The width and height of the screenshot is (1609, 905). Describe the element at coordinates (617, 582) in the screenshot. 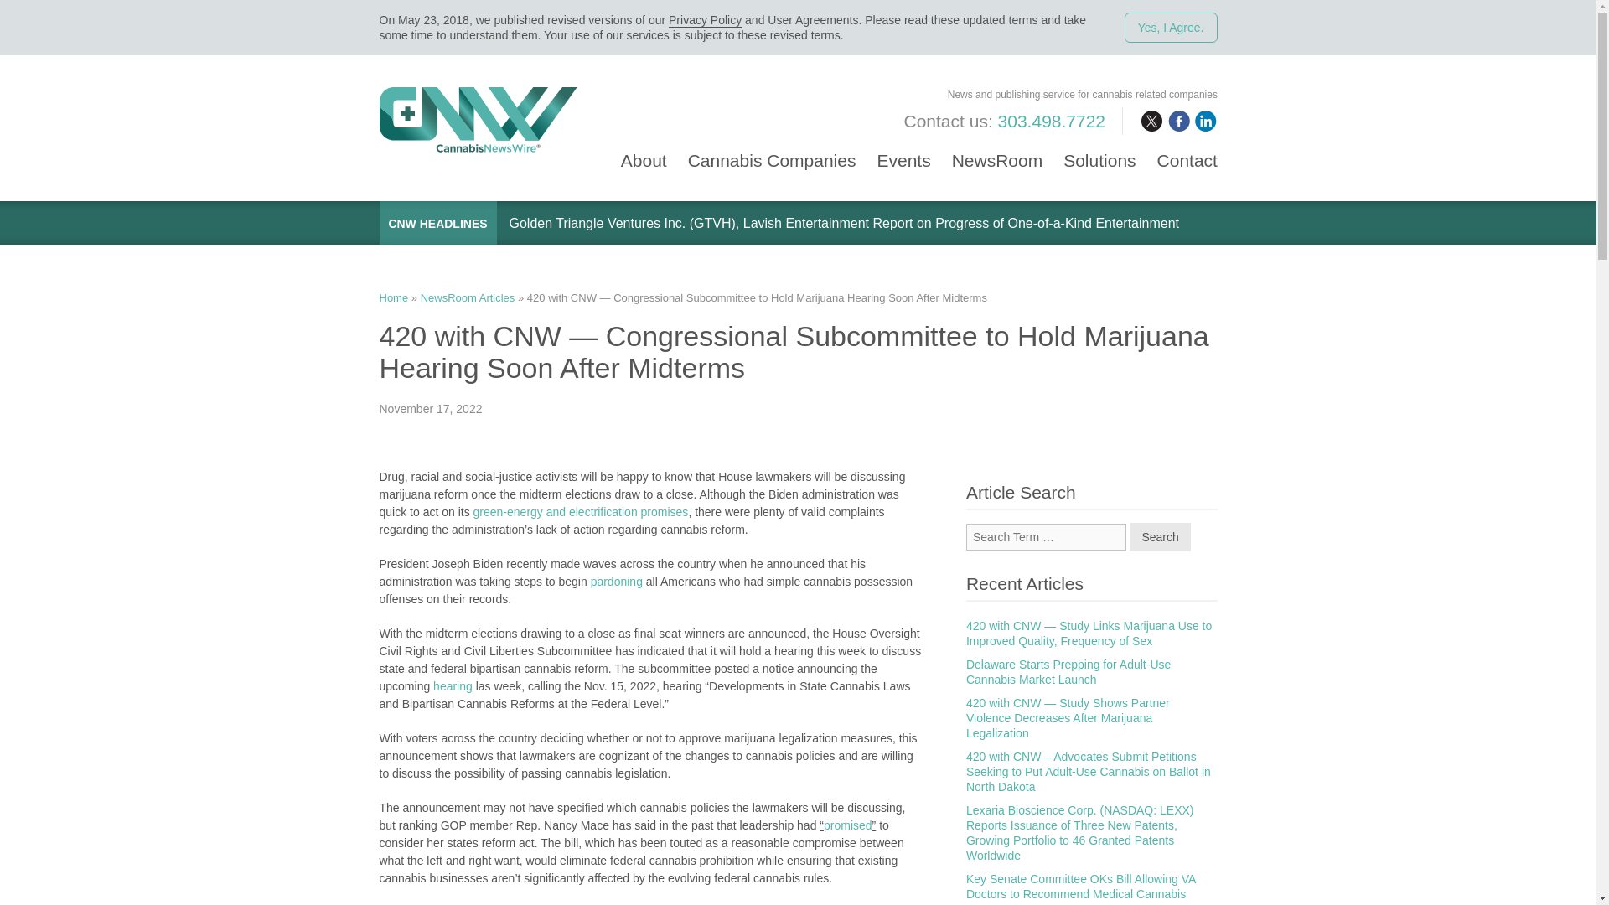

I see `pardoning` at that location.